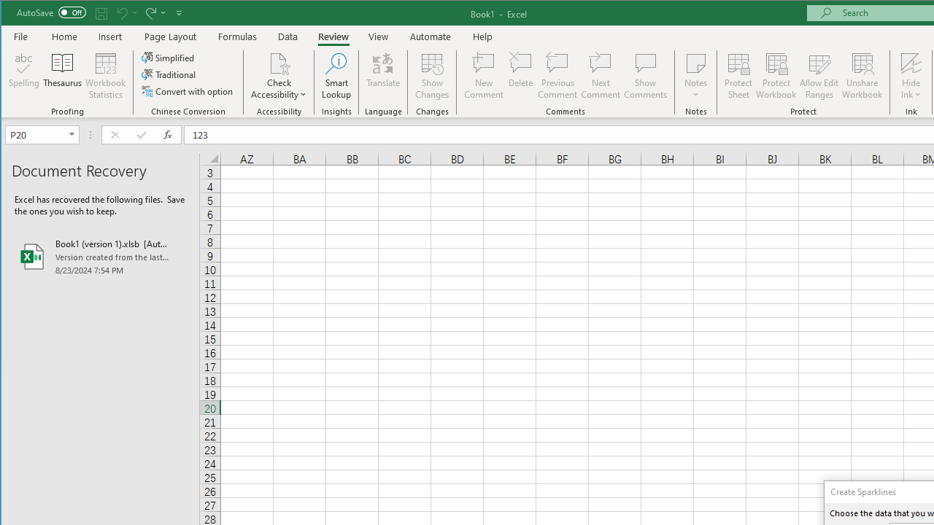 The image size is (934, 525). Describe the element at coordinates (432, 76) in the screenshot. I see `Show Changes` at that location.